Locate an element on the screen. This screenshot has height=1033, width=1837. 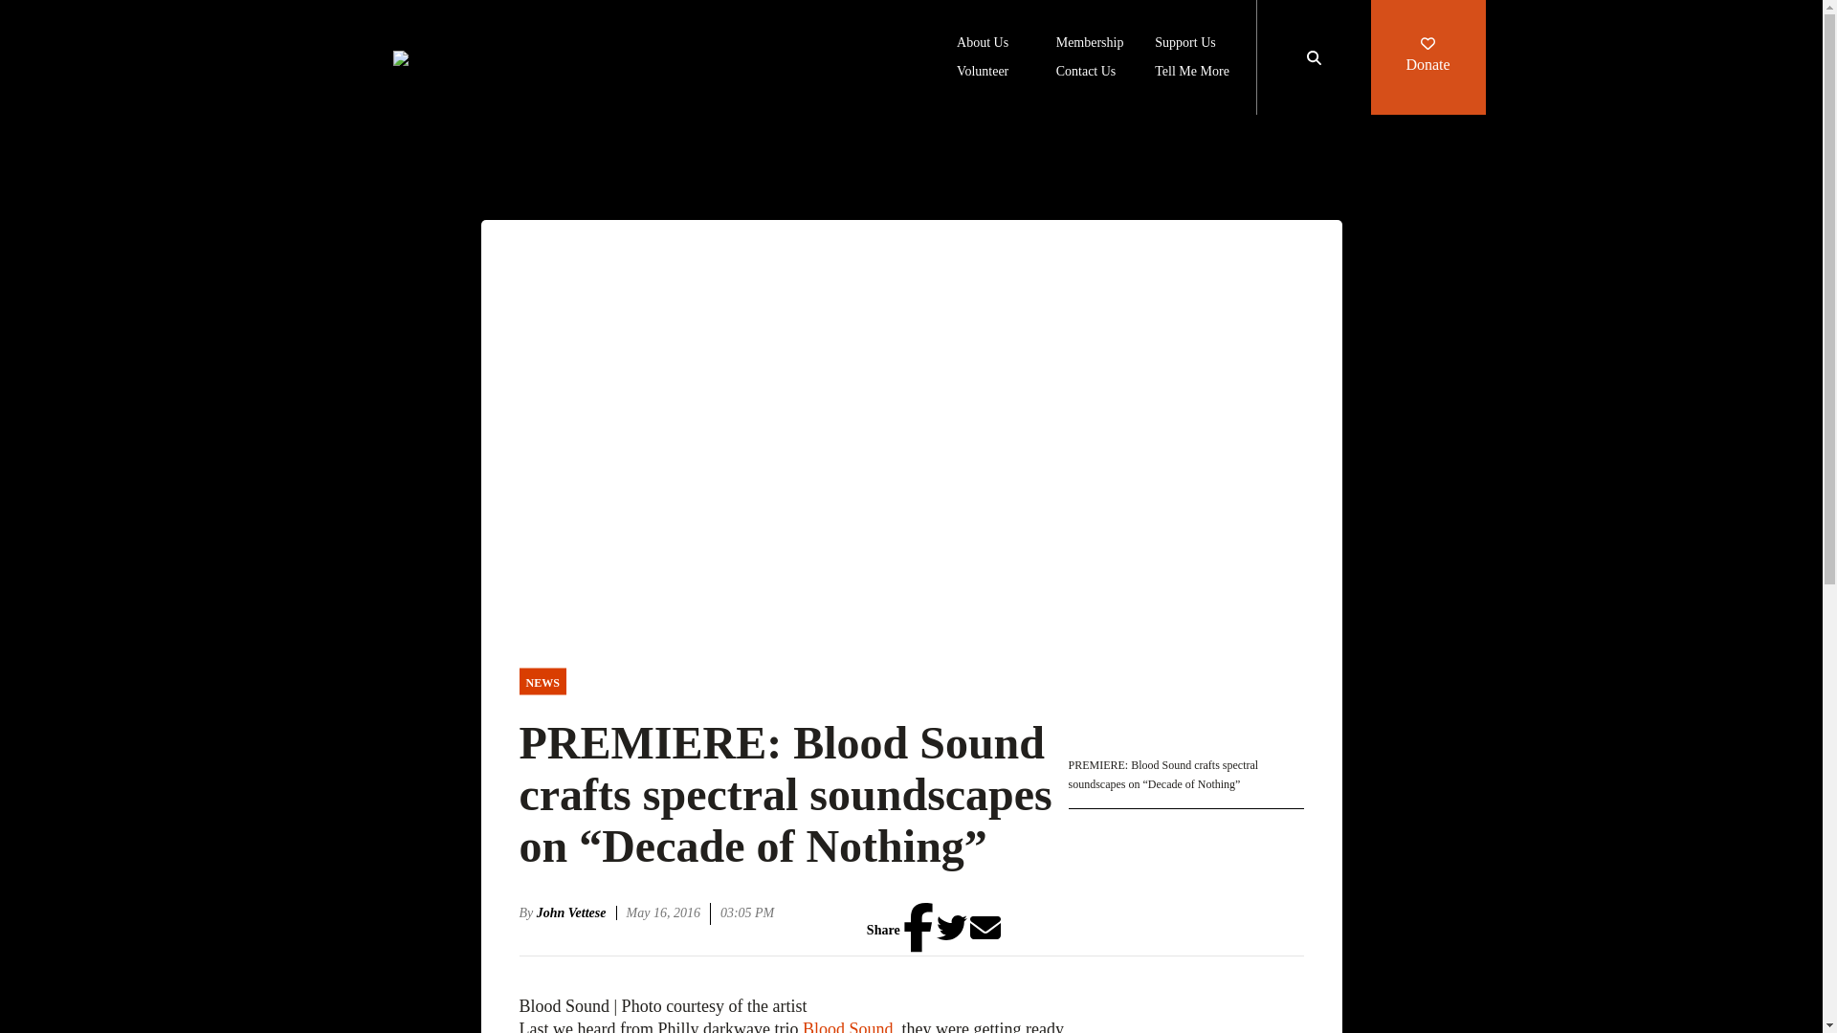
Volunteer is located at coordinates (983, 73).